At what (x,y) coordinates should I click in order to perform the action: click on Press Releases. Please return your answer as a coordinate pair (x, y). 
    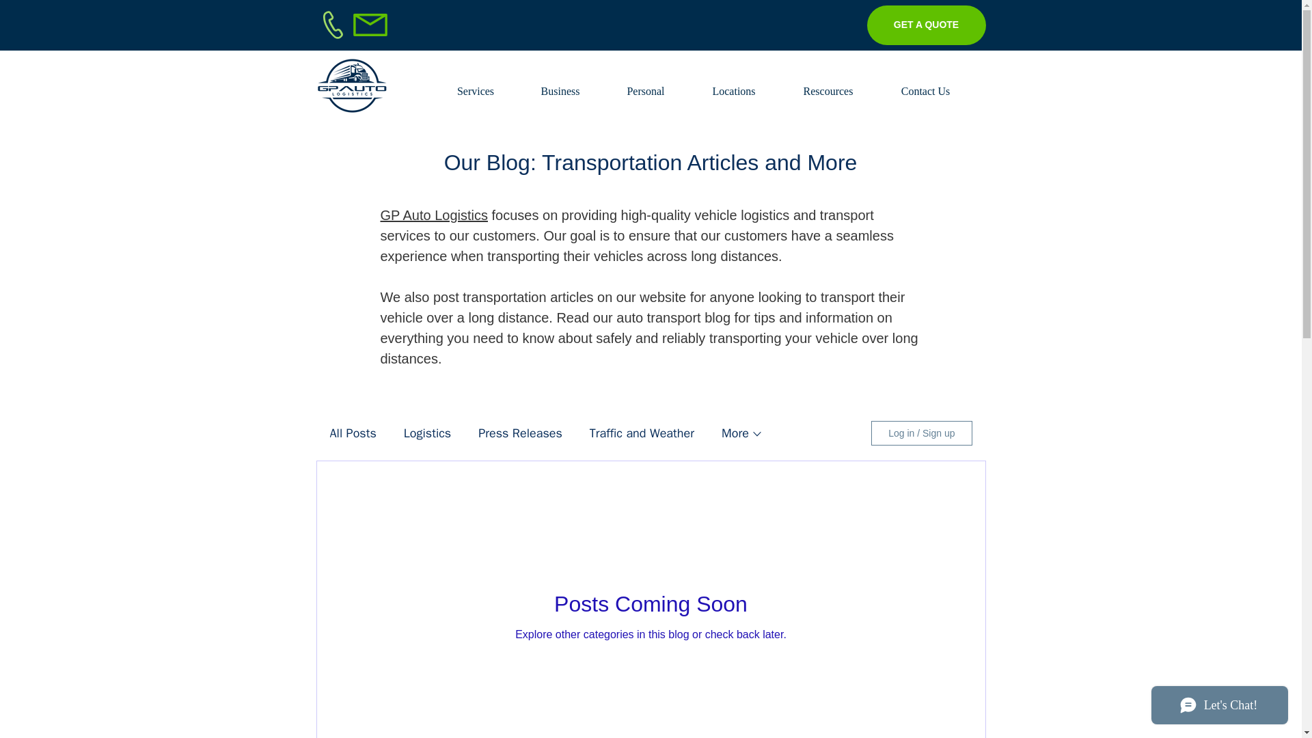
    Looking at the image, I should click on (521, 433).